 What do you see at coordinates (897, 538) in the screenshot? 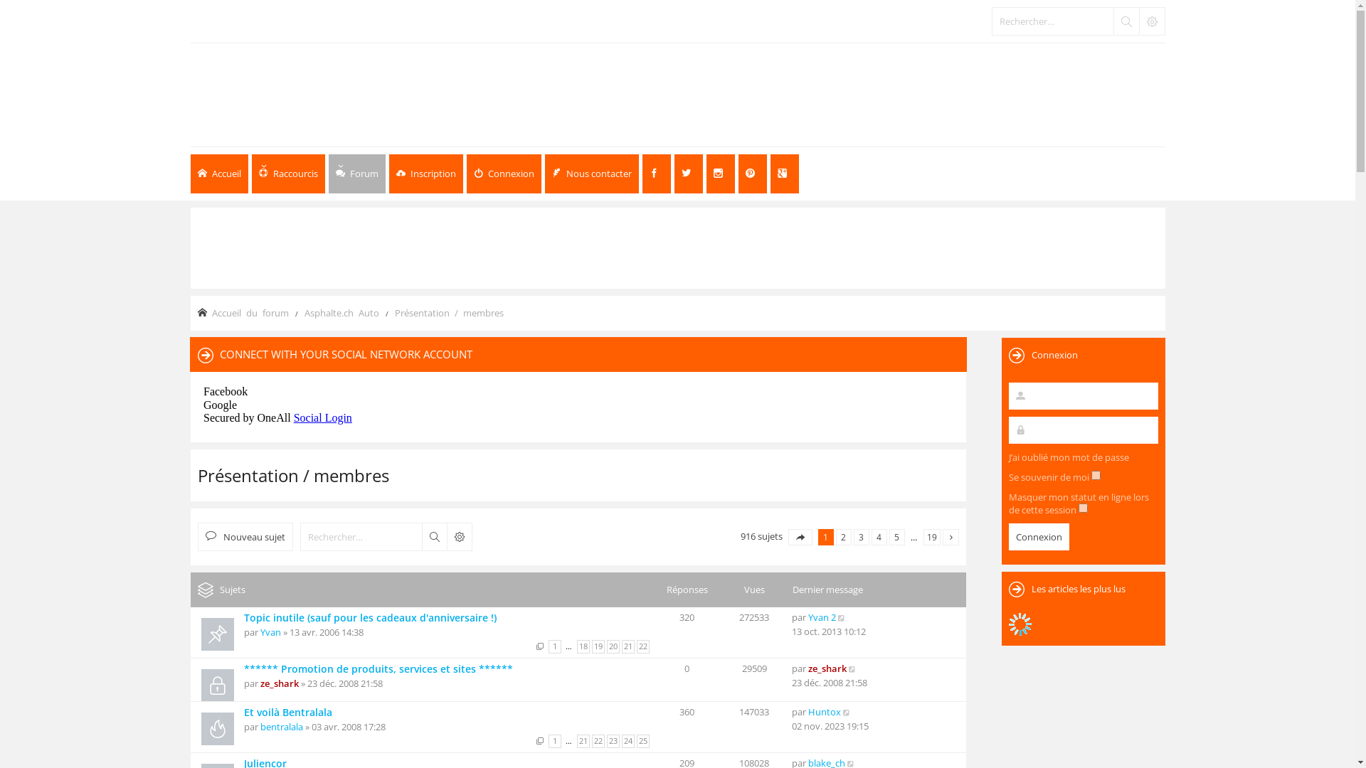
I see `5` at bounding box center [897, 538].